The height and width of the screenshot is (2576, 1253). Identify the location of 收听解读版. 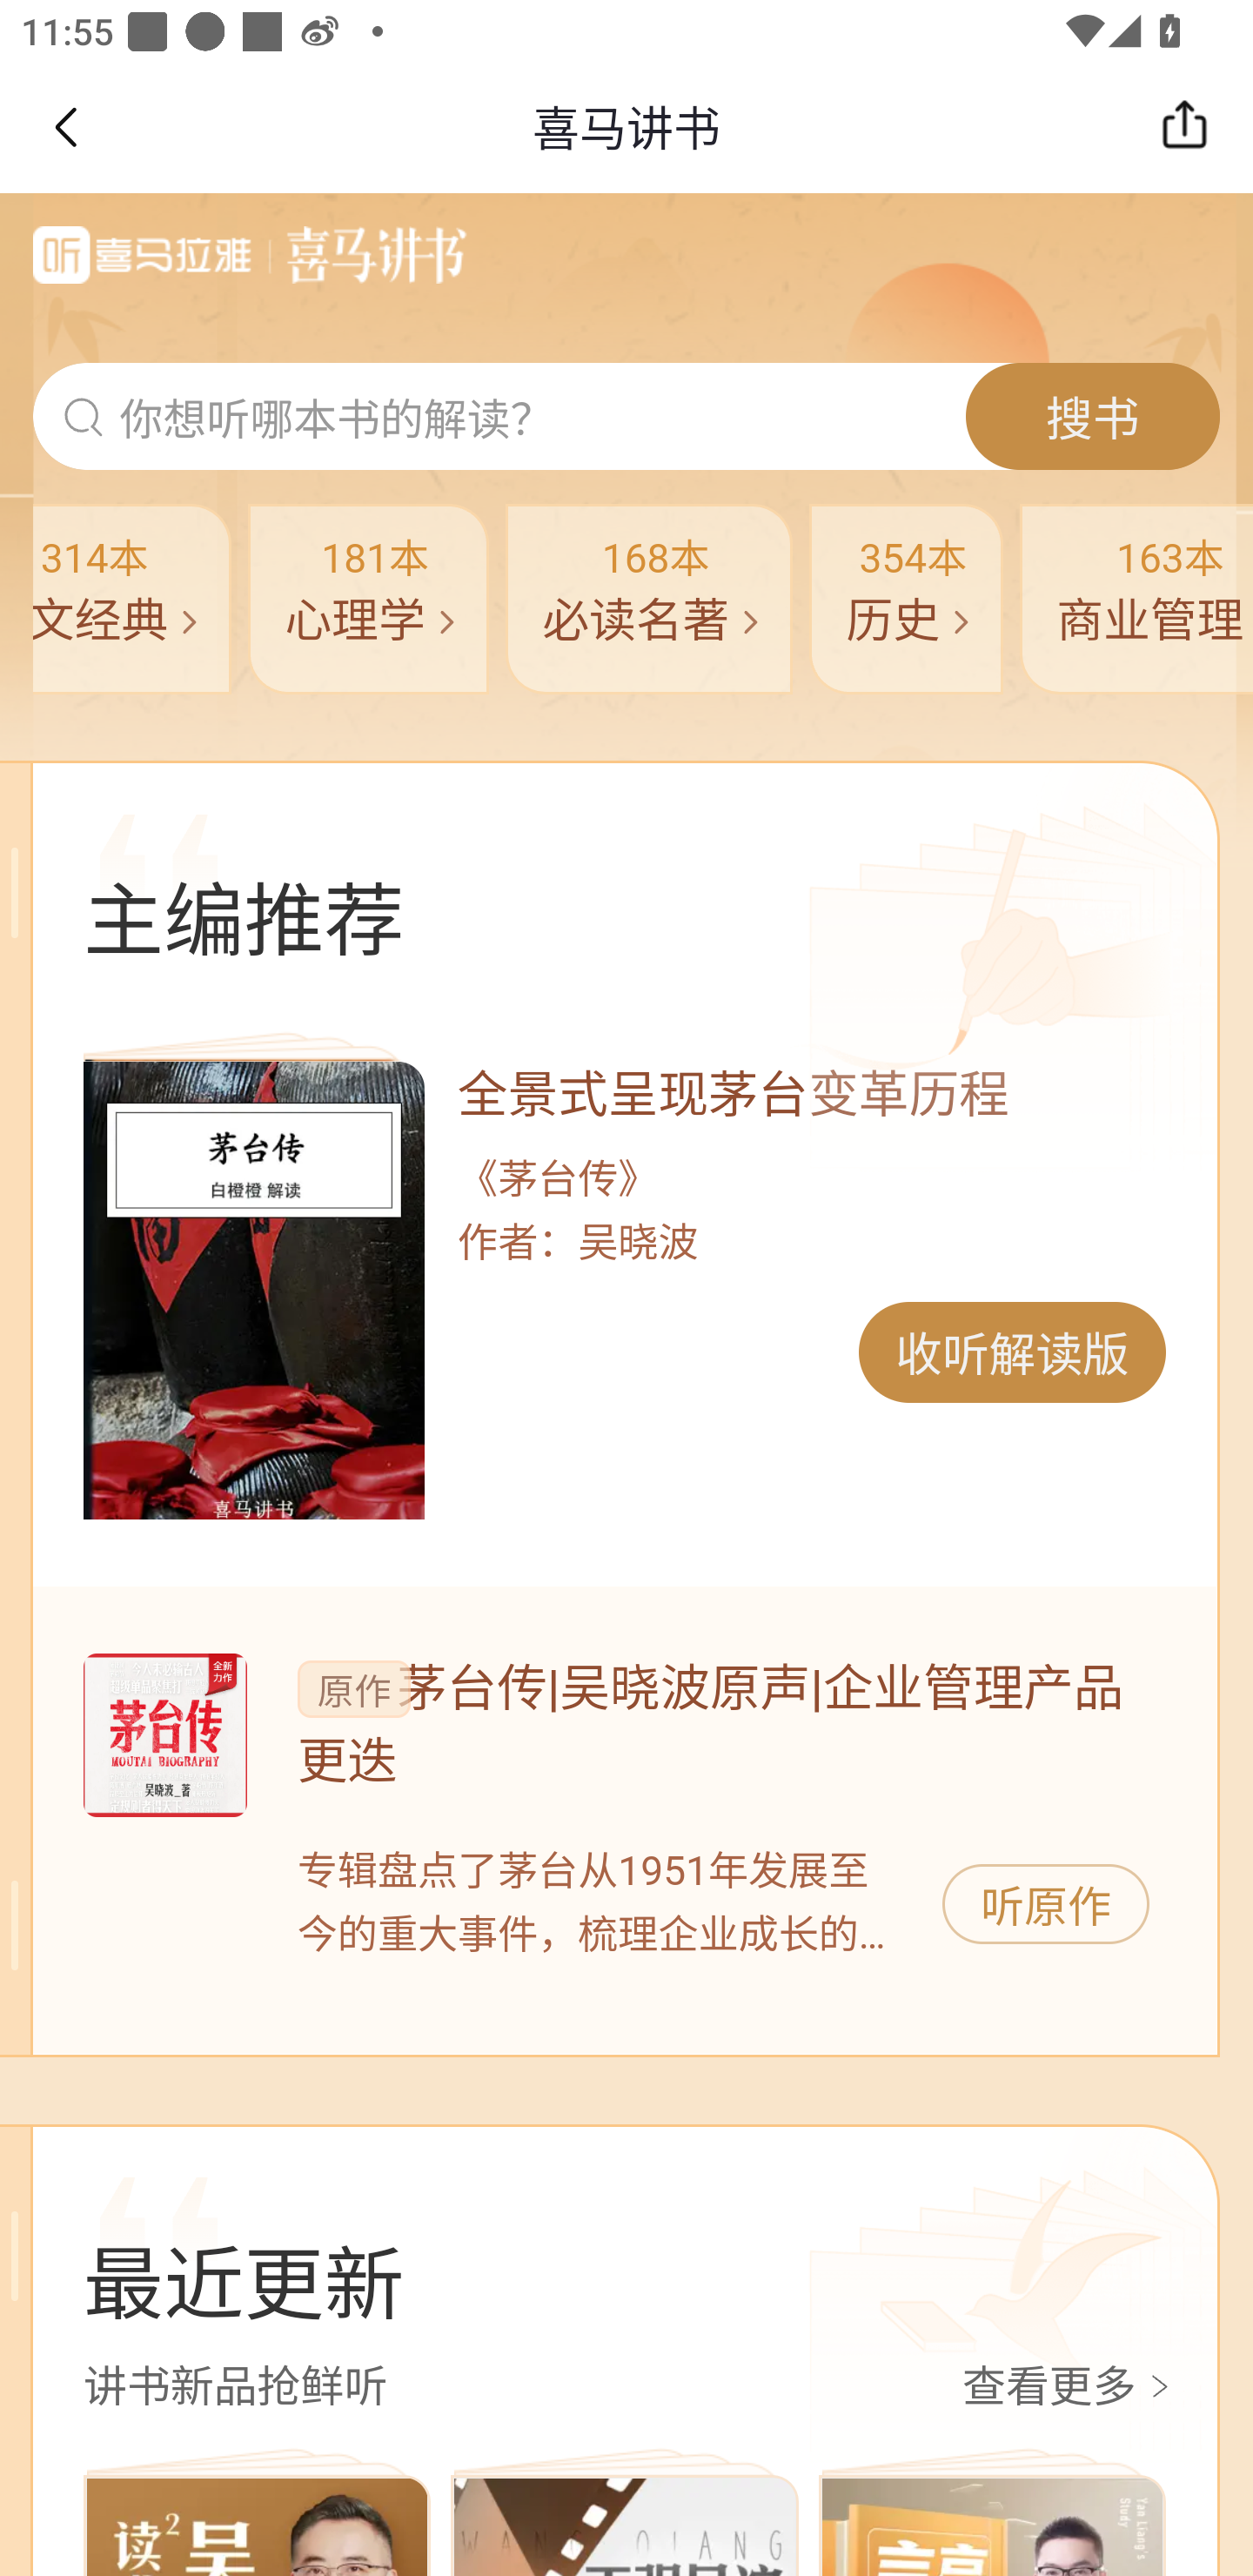
(1011, 1352).